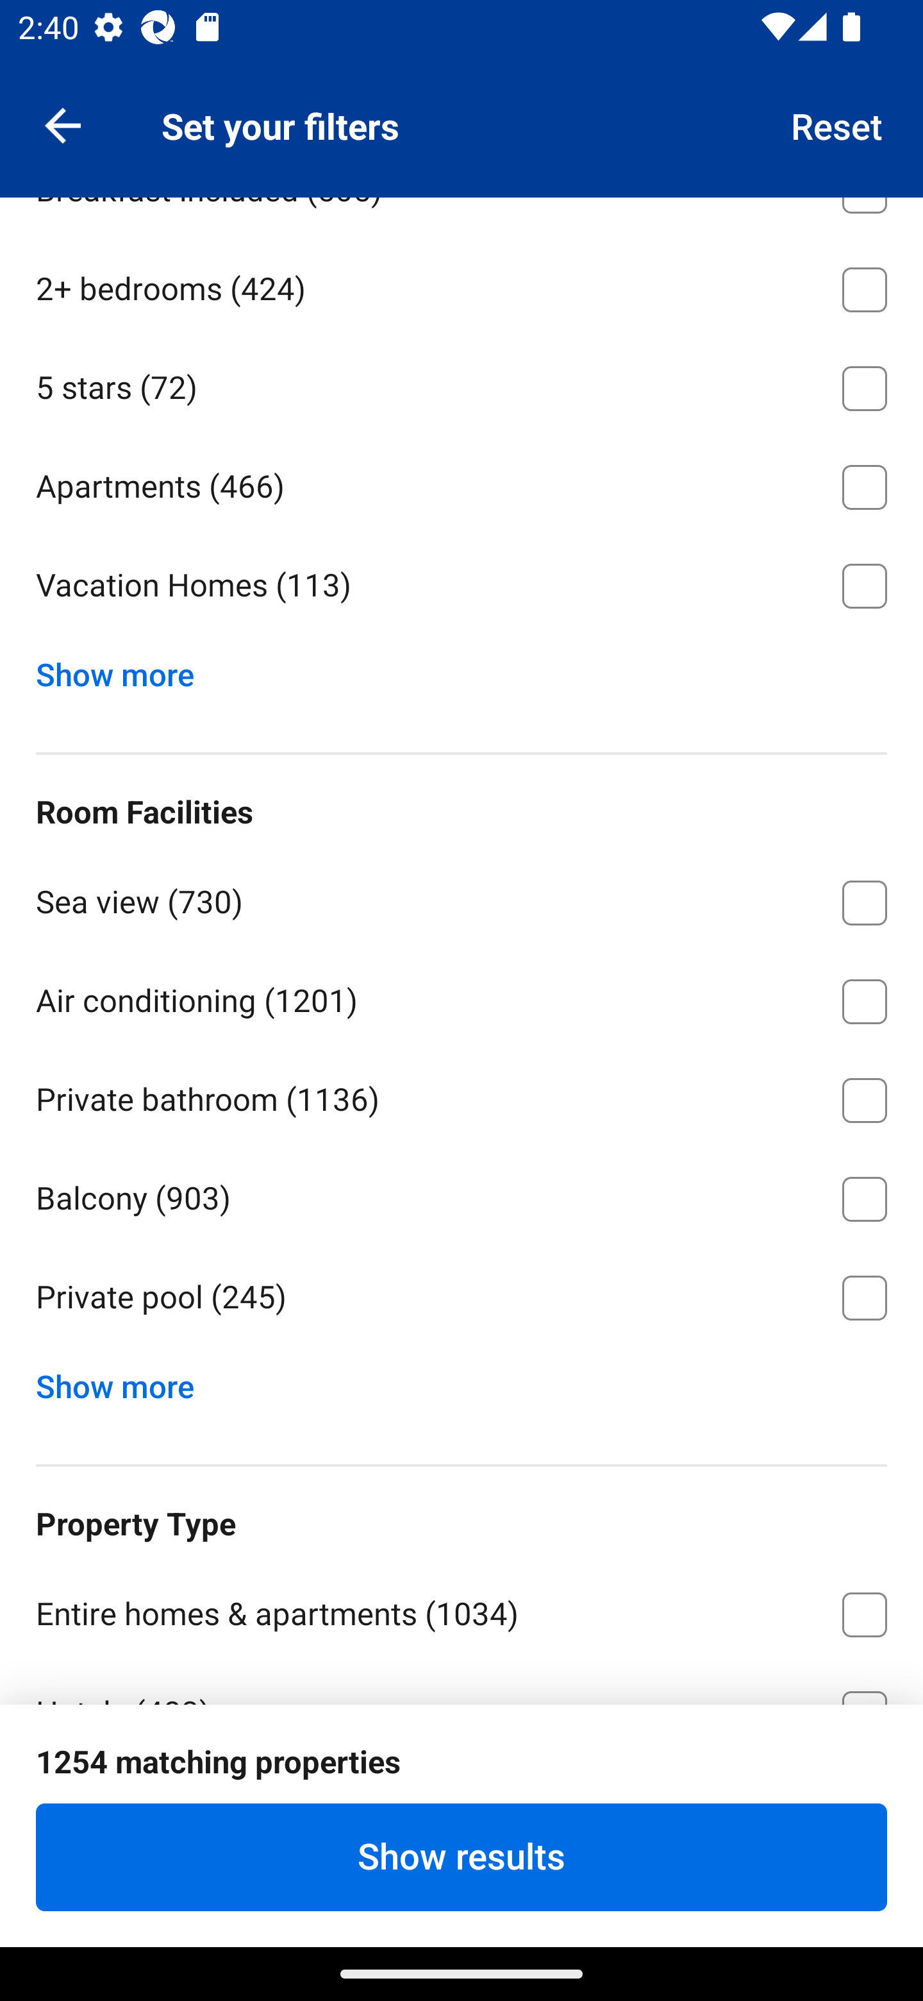 This screenshot has width=923, height=2001. What do you see at coordinates (462, 285) in the screenshot?
I see `2+ bedrooms ⁦(424)` at bounding box center [462, 285].